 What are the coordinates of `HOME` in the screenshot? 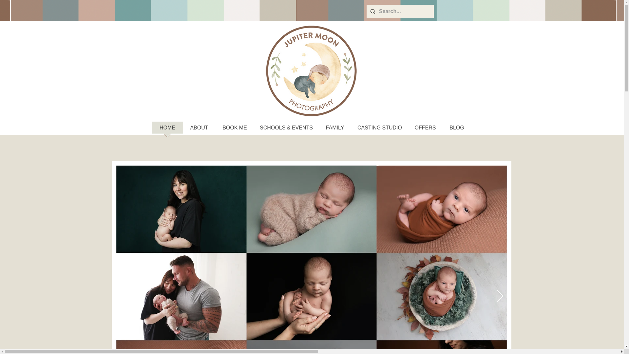 It's located at (167, 130).